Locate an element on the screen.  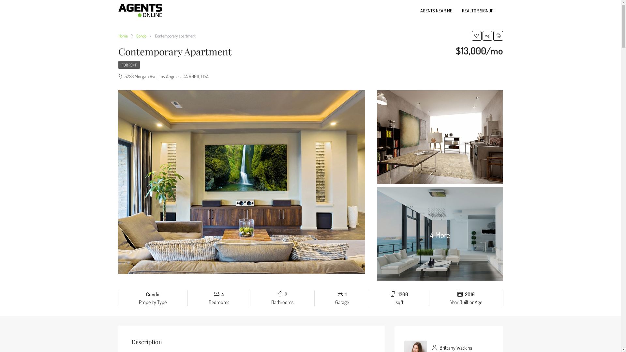
Condo is located at coordinates (142, 36).